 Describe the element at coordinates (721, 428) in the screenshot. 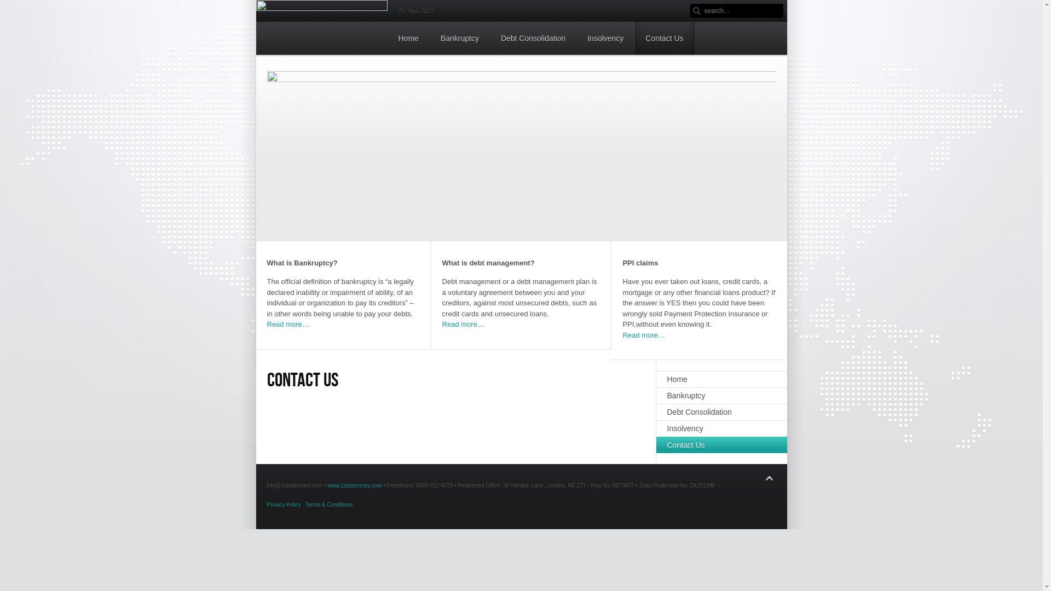

I see `Insolvency` at that location.